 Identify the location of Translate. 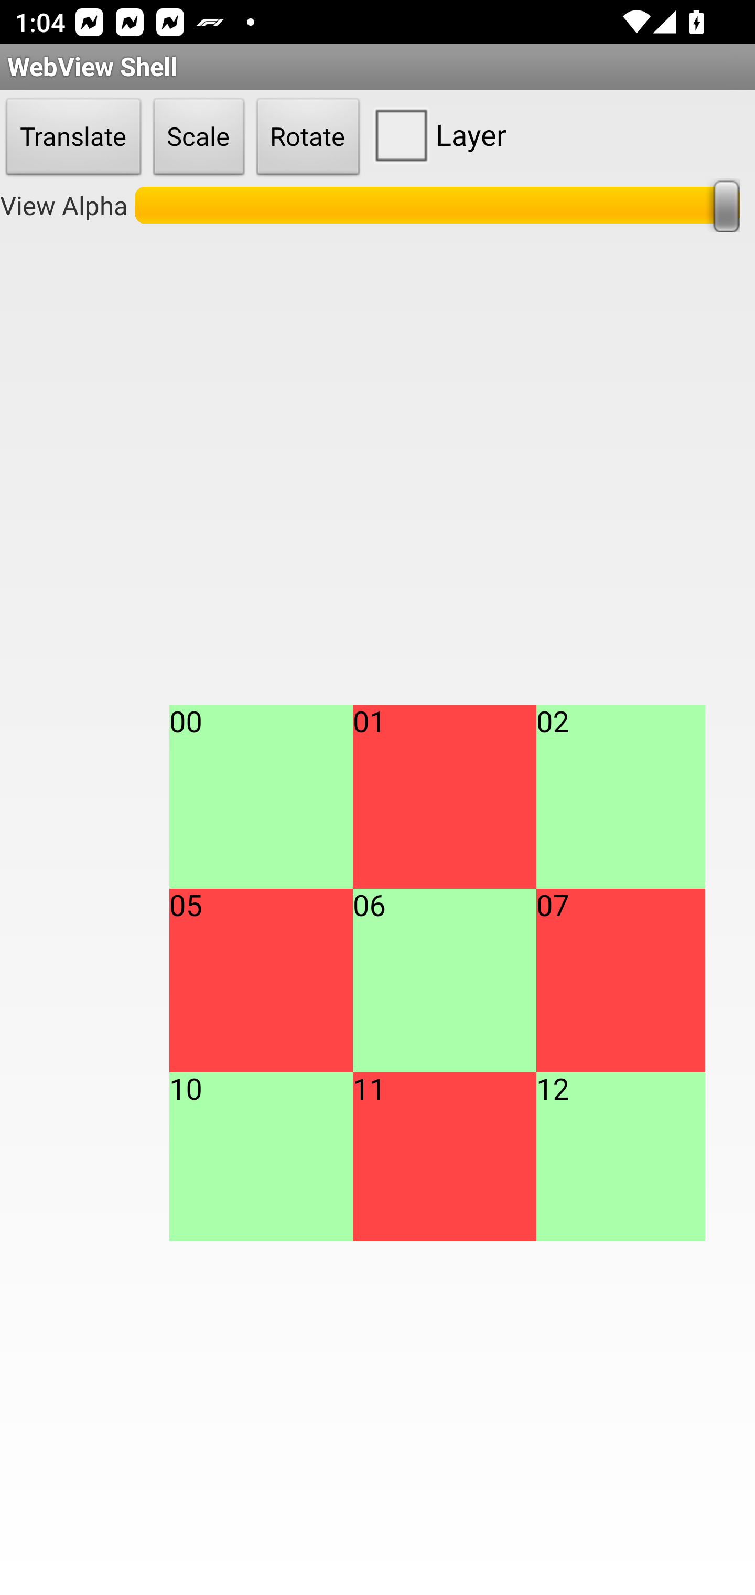
(73, 137).